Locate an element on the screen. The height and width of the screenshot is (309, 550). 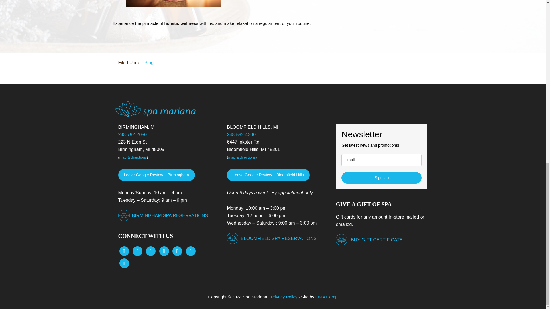
Default Label is located at coordinates (191, 251).